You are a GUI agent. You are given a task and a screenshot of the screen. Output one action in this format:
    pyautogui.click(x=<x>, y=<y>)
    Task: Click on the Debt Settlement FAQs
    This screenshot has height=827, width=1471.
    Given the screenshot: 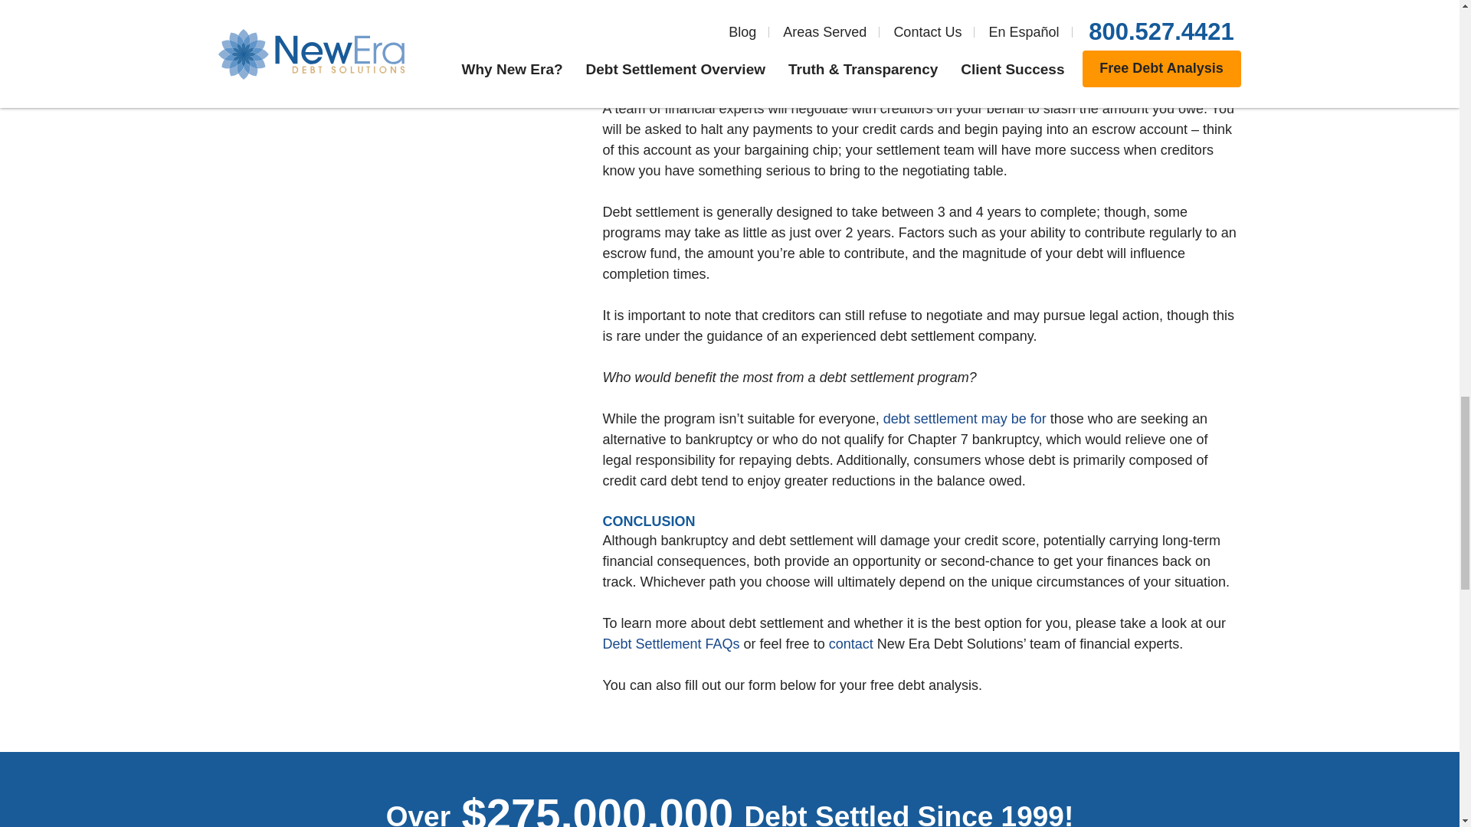 What is the action you would take?
    pyautogui.click(x=670, y=643)
    